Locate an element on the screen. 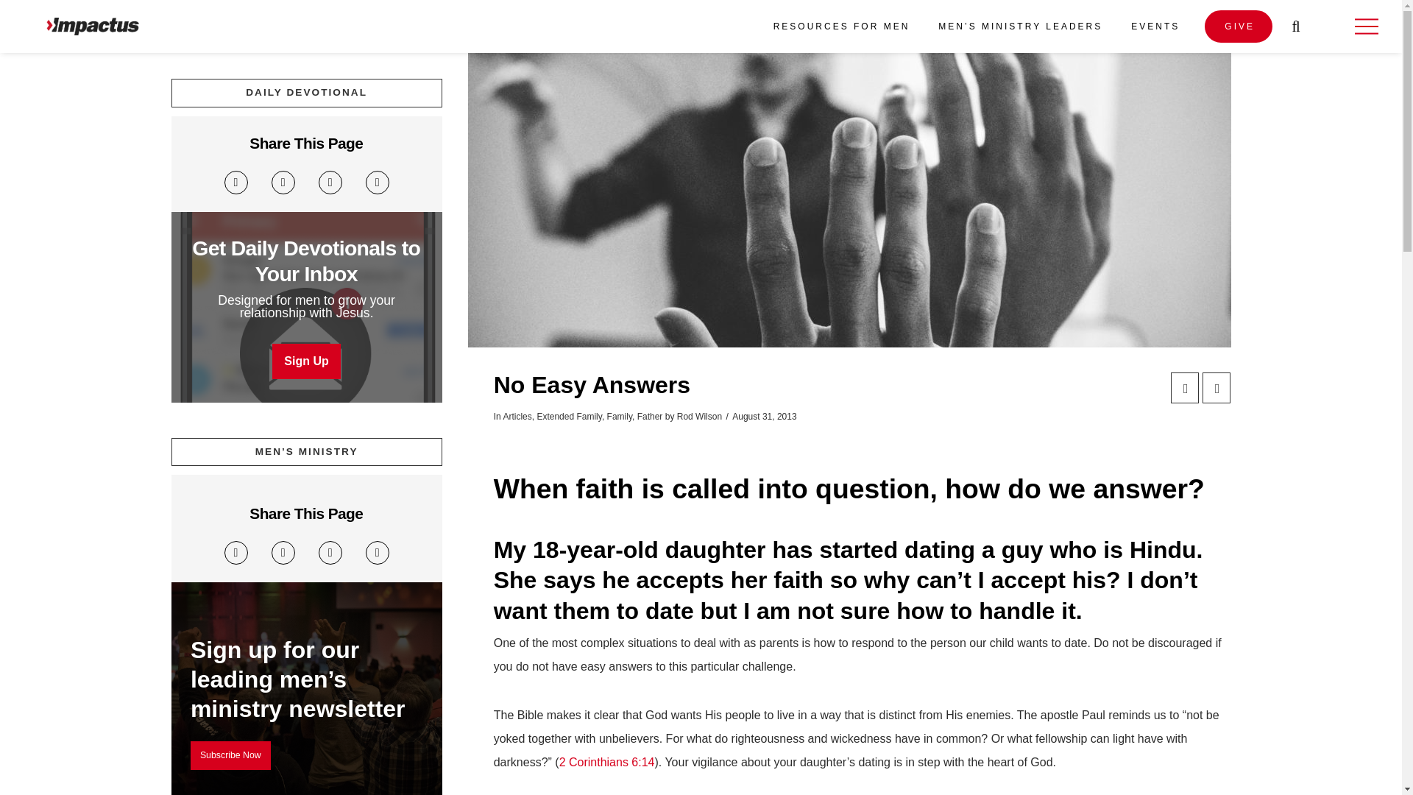  Extended Family is located at coordinates (569, 417).